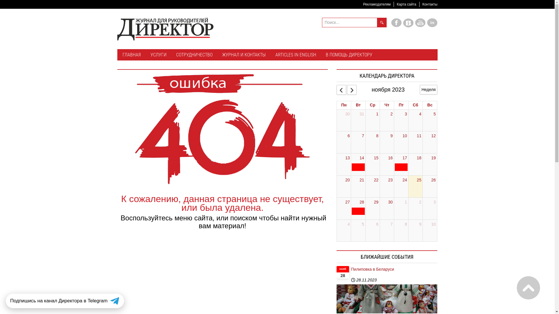 This screenshot has width=559, height=314. Describe the element at coordinates (390, 202) in the screenshot. I see `30` at that location.